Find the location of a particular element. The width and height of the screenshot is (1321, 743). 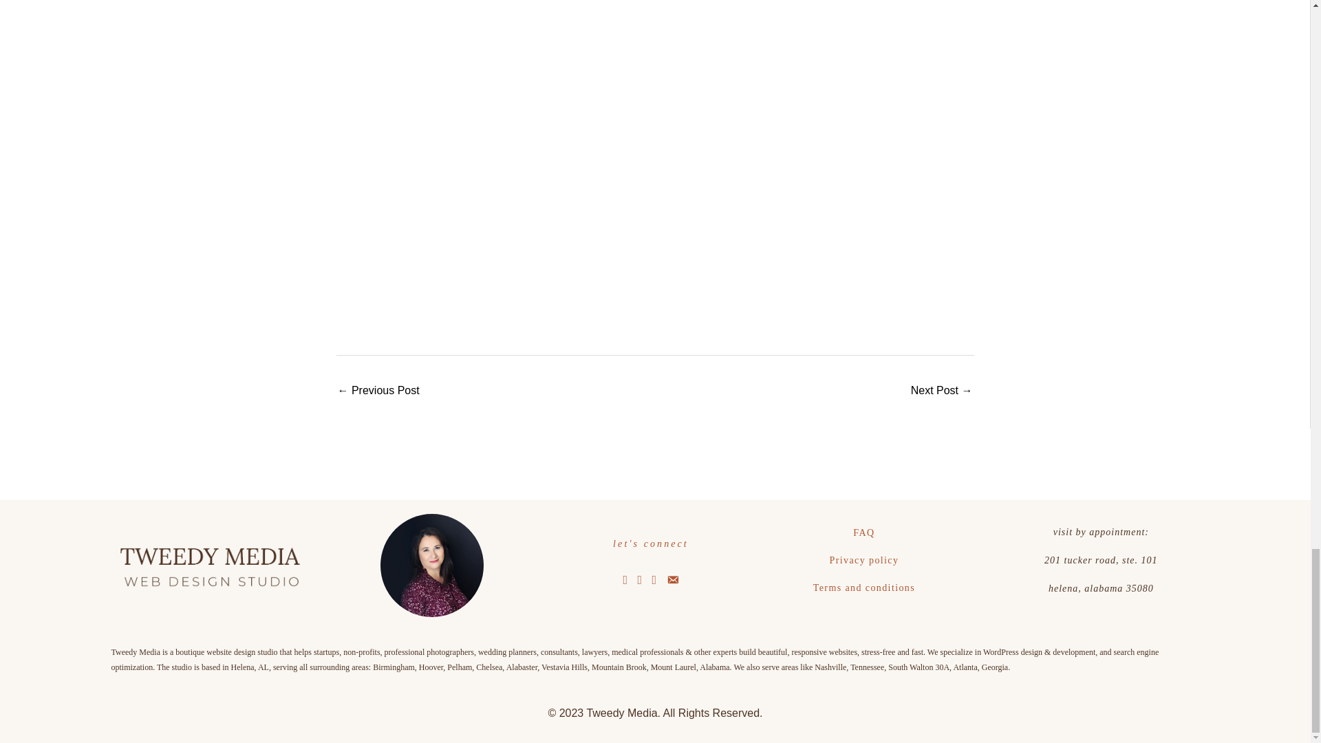

Birmingham Alabama website designer is located at coordinates (208, 567).